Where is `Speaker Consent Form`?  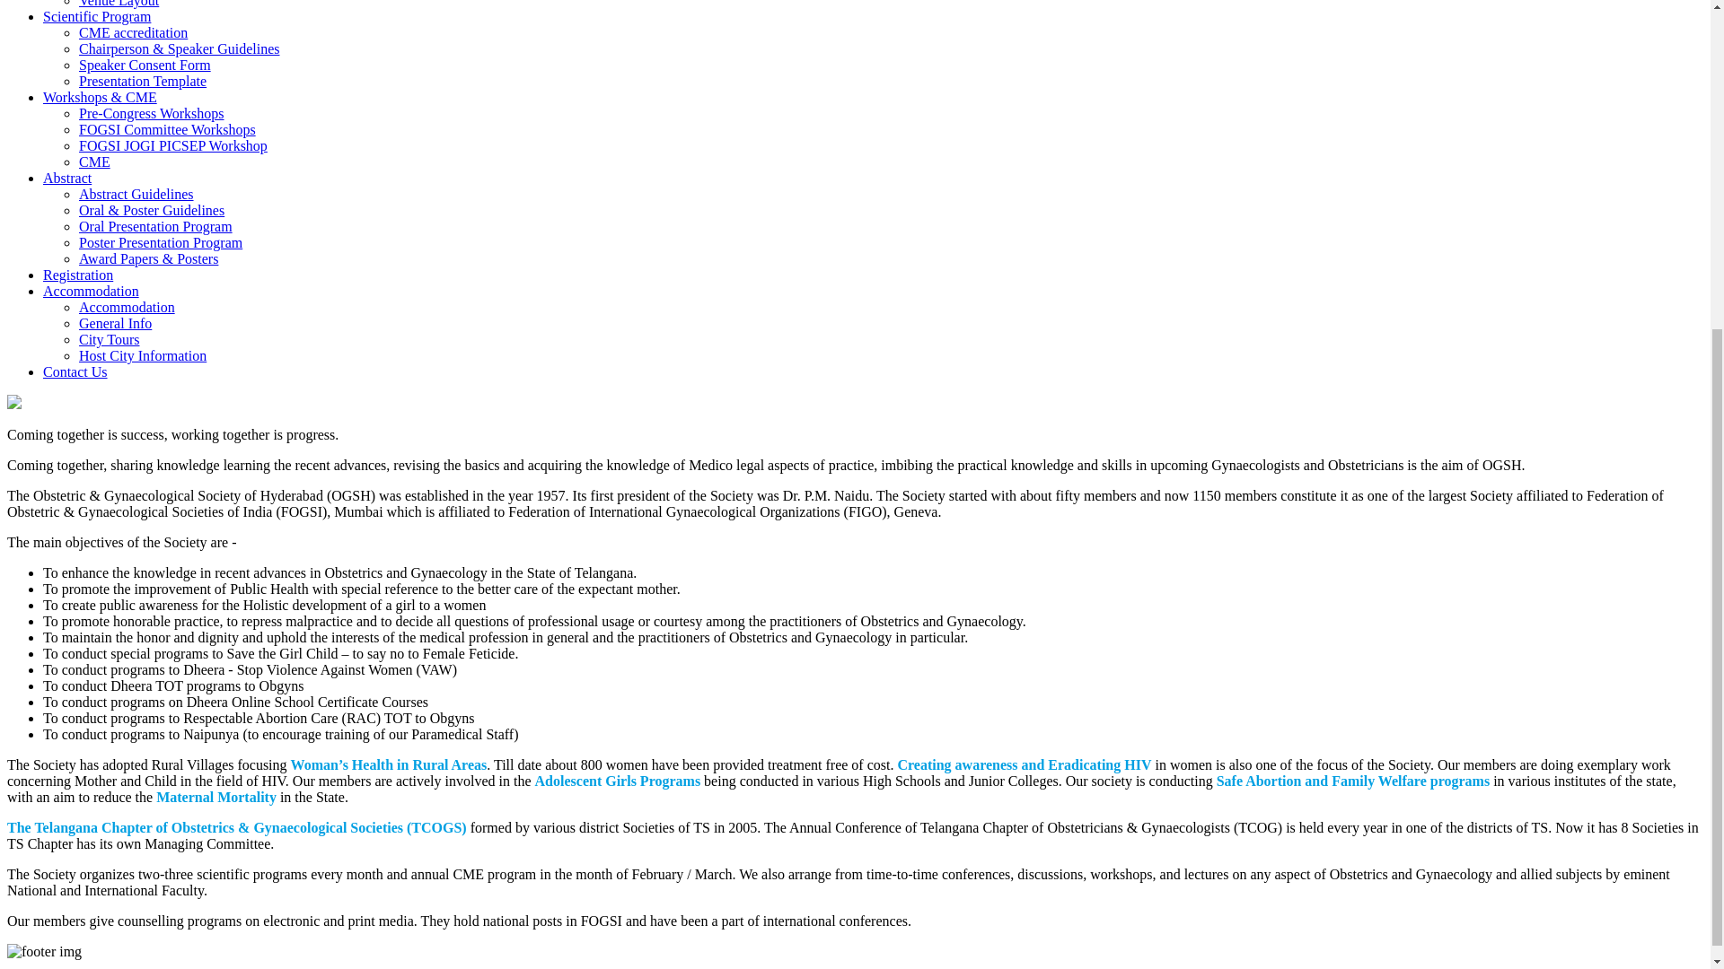 Speaker Consent Form is located at coordinates (145, 65).